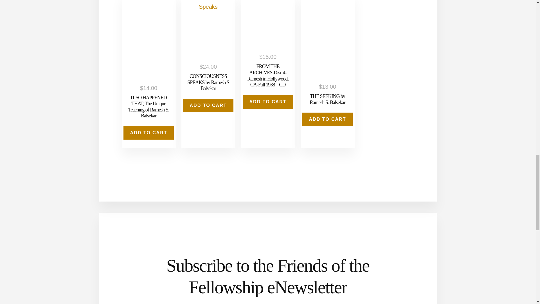  I want to click on ADD TO CART, so click(148, 133).